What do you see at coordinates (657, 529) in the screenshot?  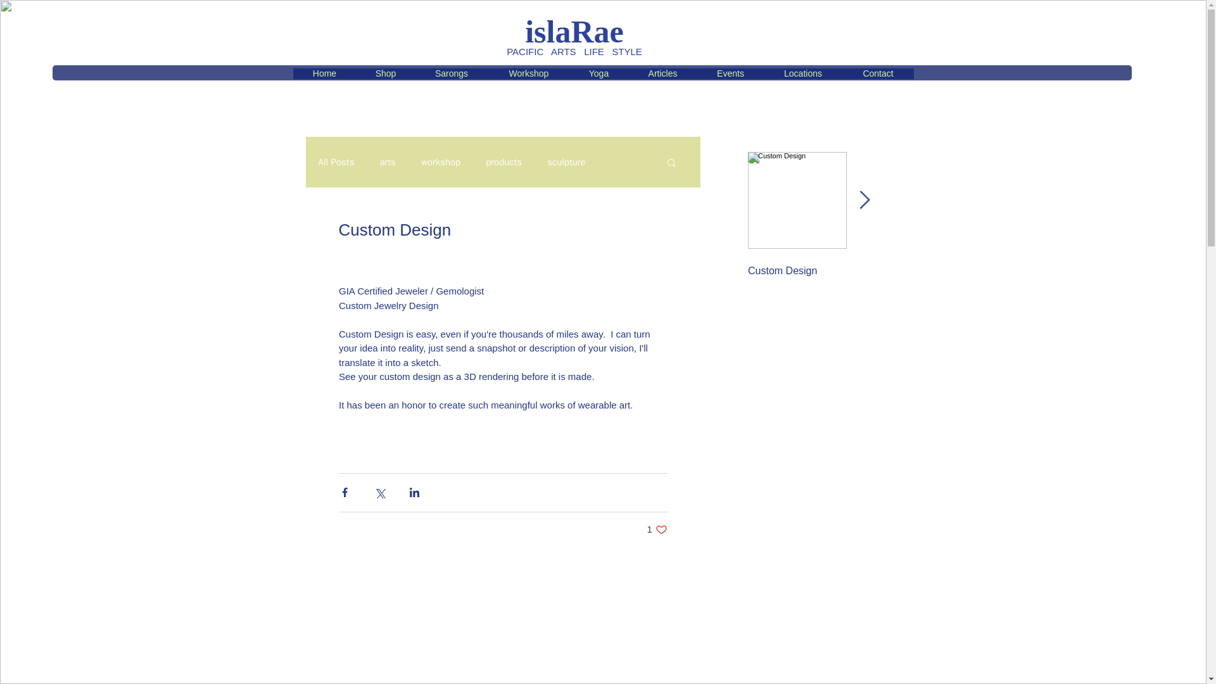 I see `Sarongs` at bounding box center [657, 529].